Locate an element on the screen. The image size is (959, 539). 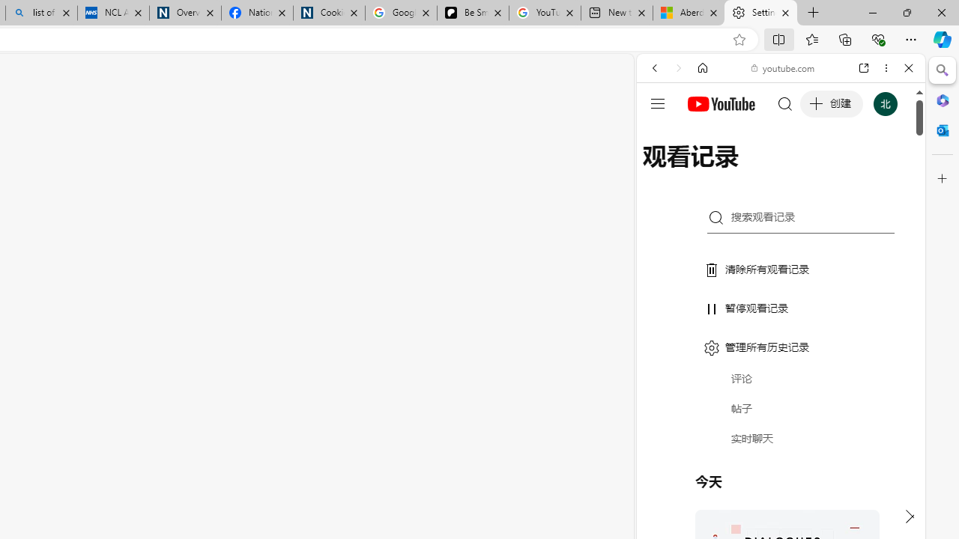
youtube.com is located at coordinates (784, 67).